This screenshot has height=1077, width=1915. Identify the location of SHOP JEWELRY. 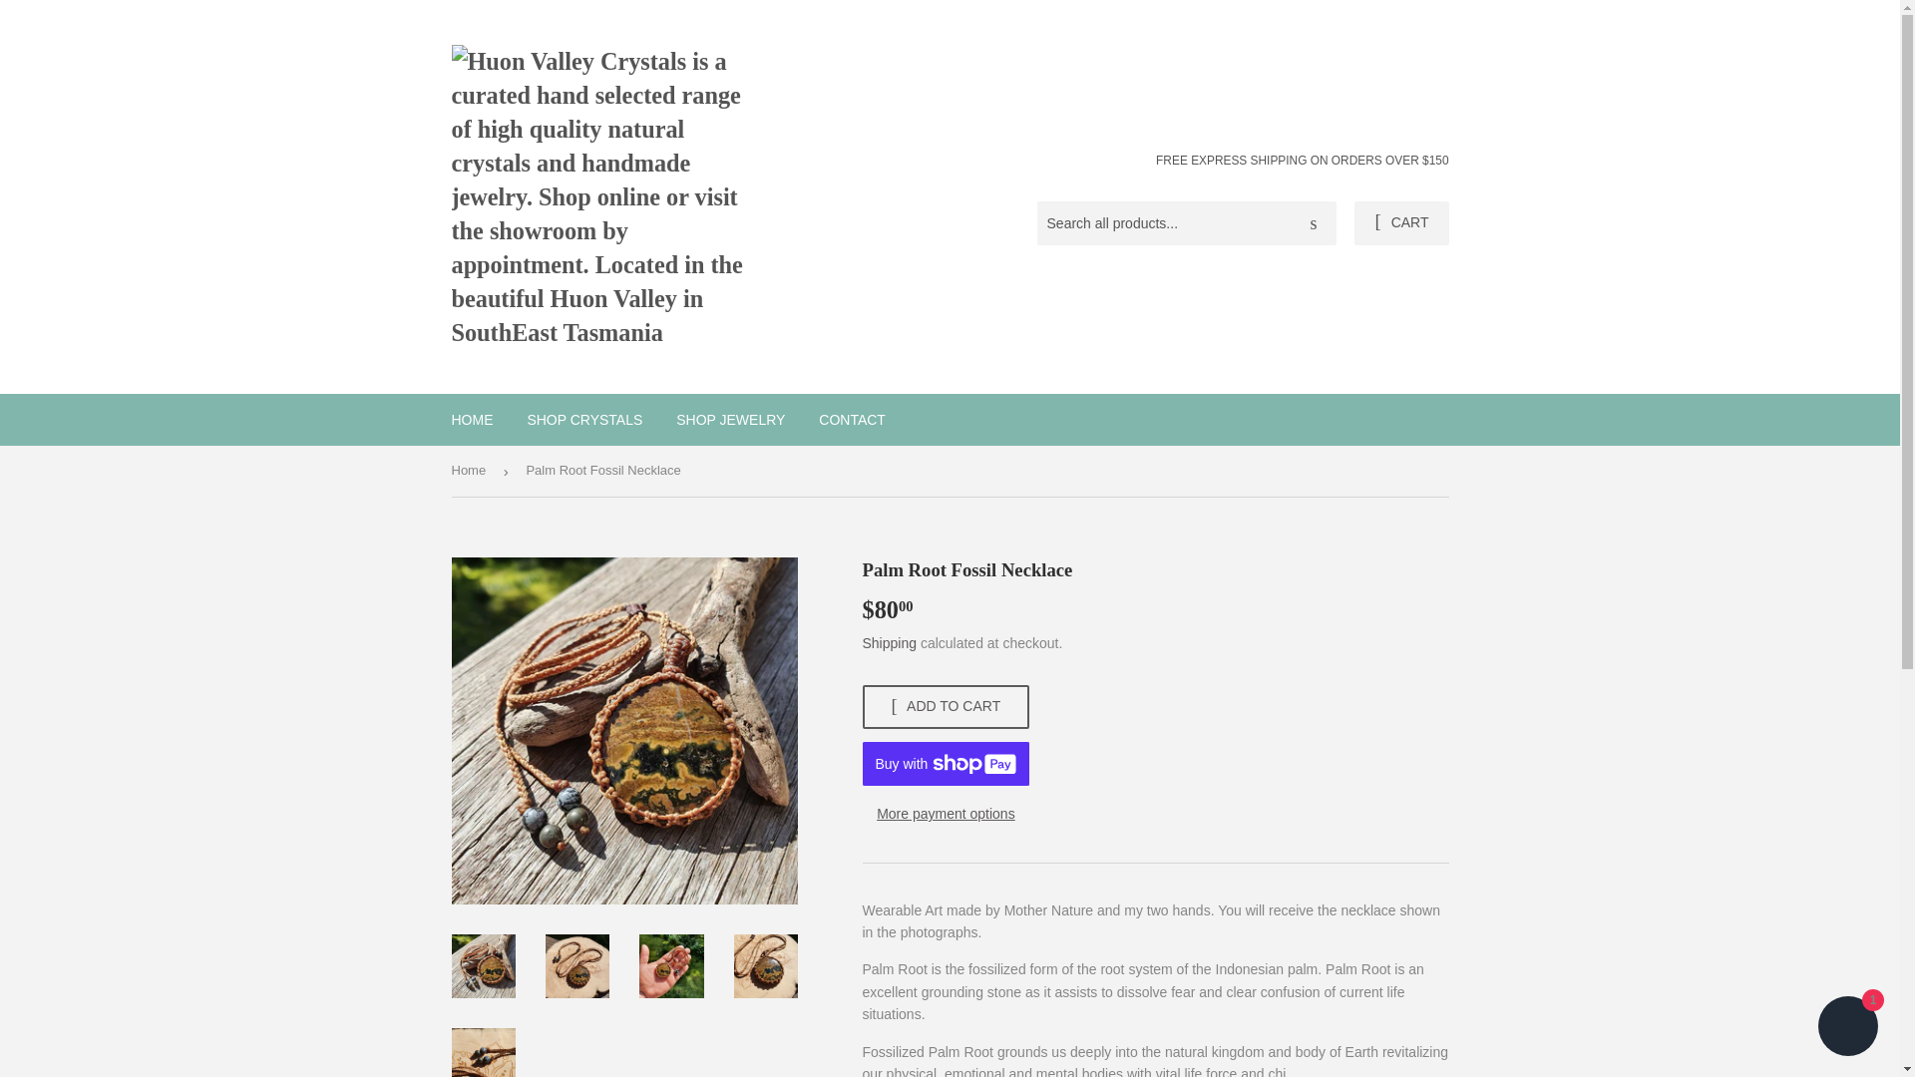
(730, 420).